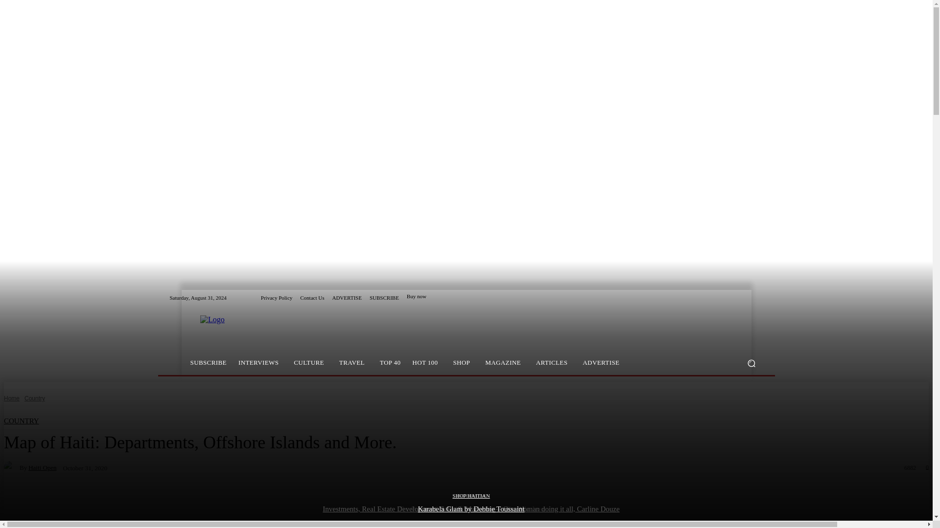 The image size is (940, 528). Describe the element at coordinates (346, 297) in the screenshot. I see `ADVERTISE` at that location.